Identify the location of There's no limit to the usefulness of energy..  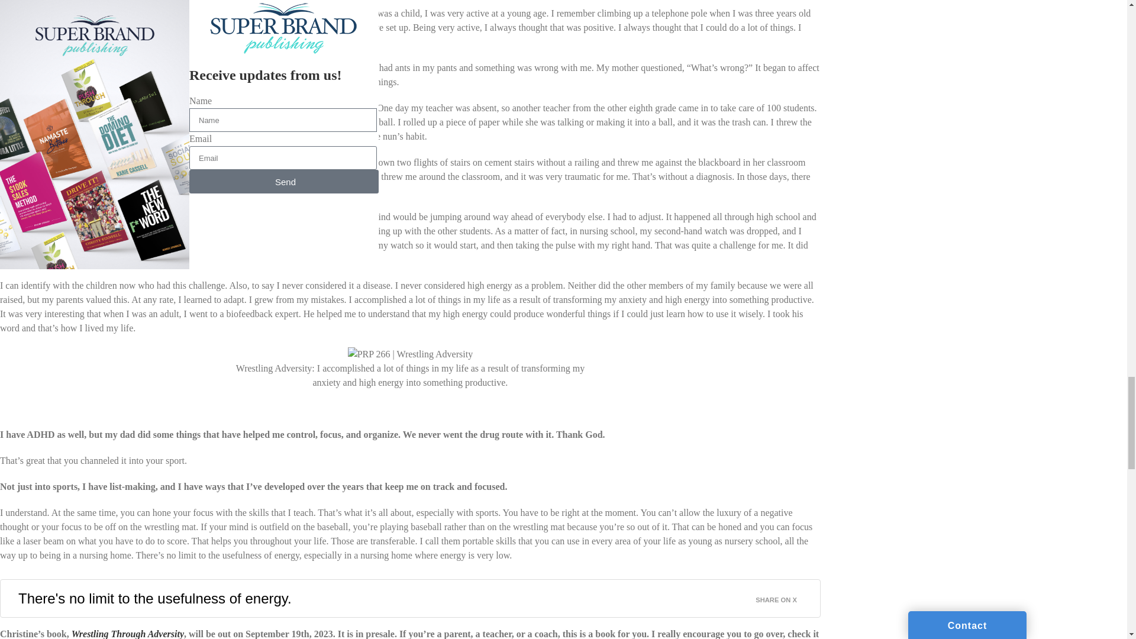
(155, 598).